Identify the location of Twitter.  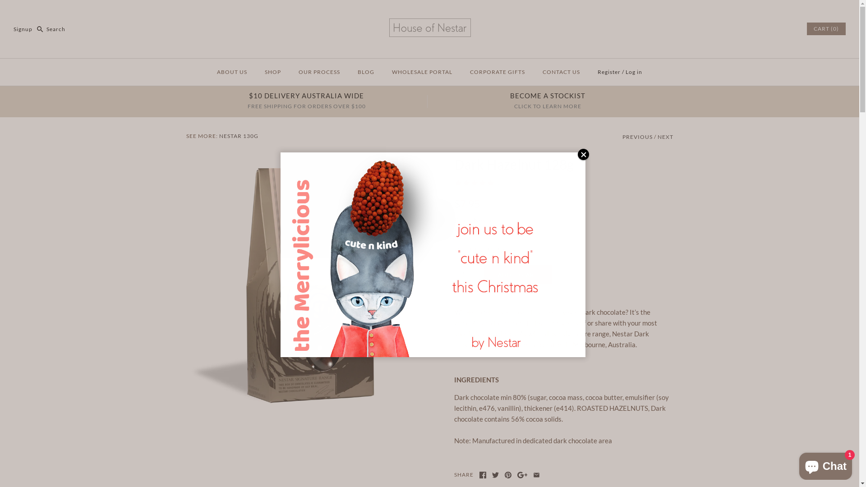
(495, 475).